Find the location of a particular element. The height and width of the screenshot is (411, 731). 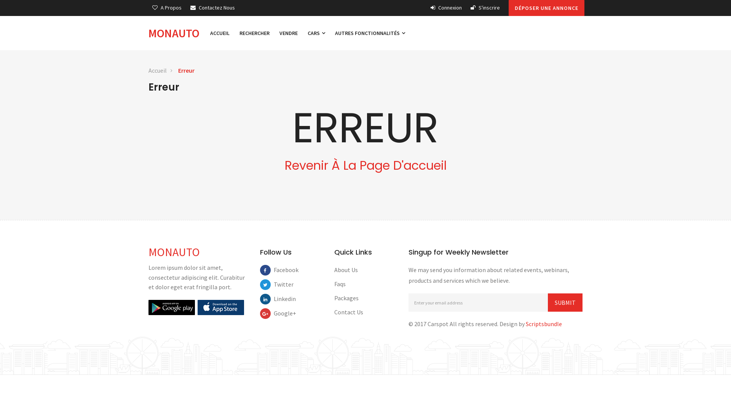

Submit is located at coordinates (565, 303).